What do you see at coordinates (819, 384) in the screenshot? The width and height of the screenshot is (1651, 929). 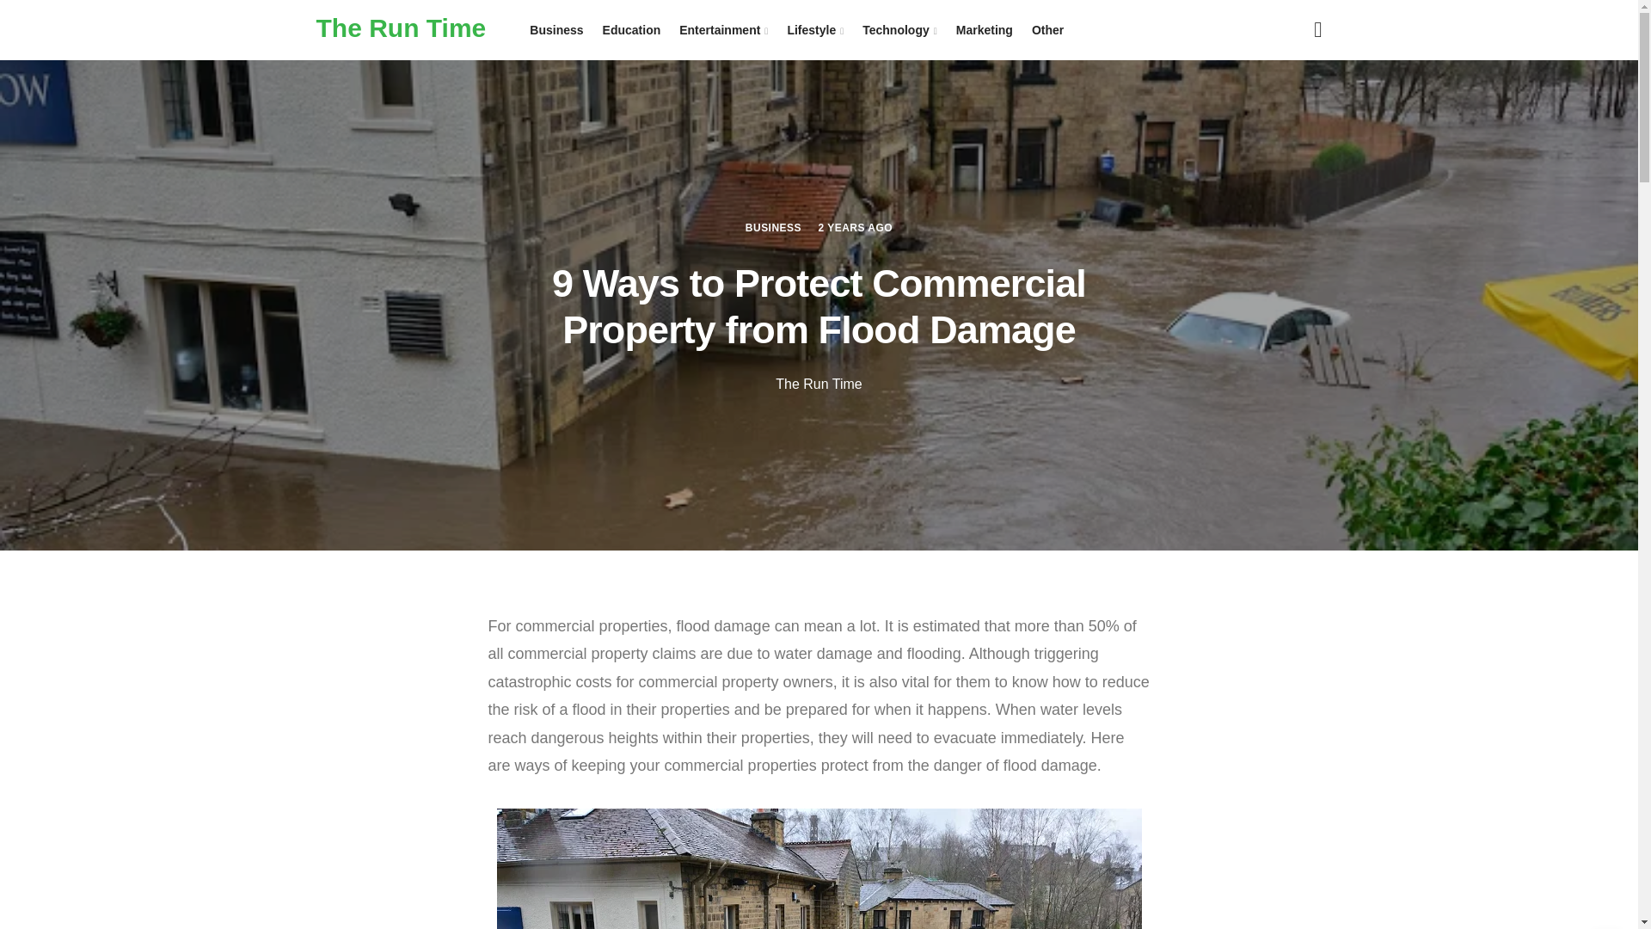 I see `The Run Time` at bounding box center [819, 384].